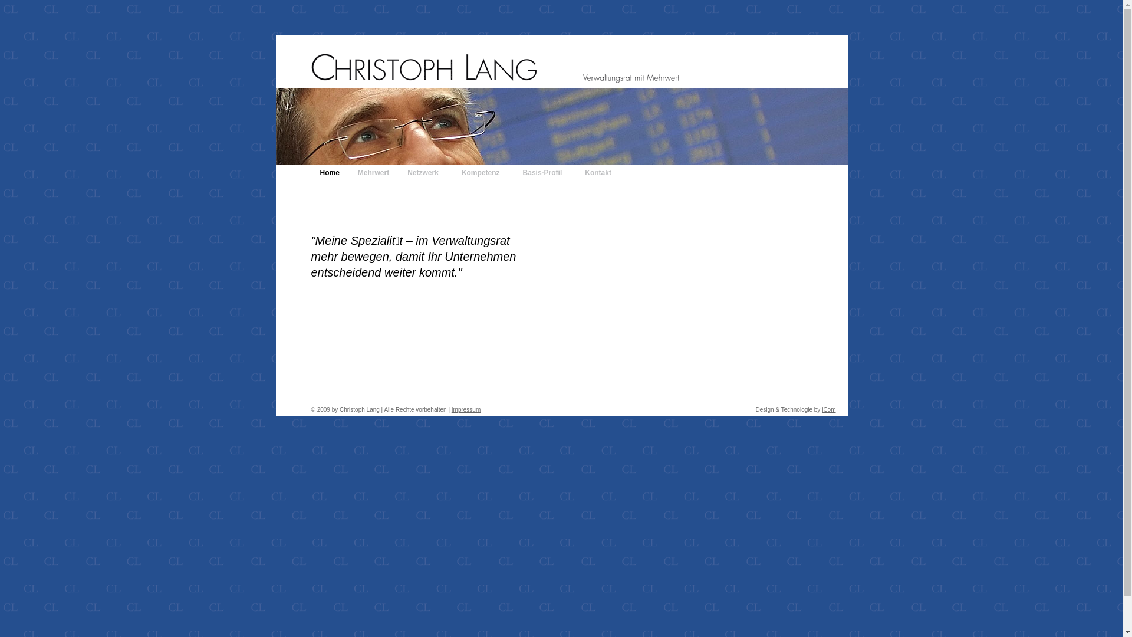  I want to click on Impressum, so click(466, 409).